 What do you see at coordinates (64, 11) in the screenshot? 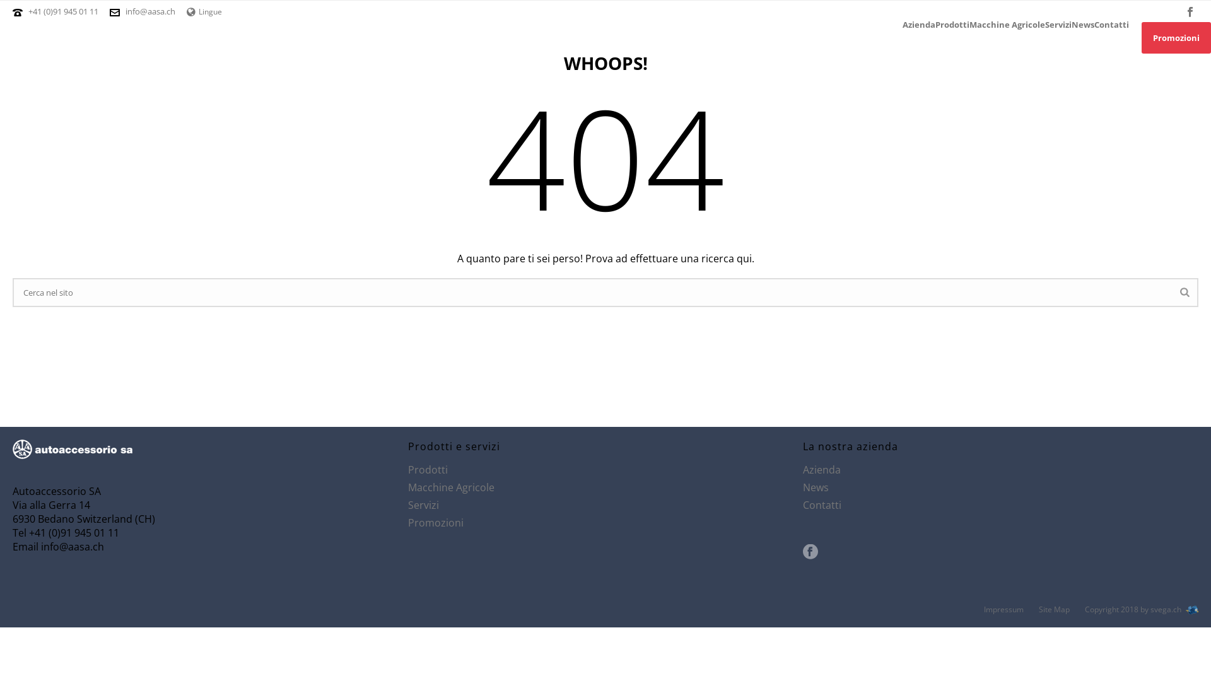
I see `+41 (0)91 945 01 11` at bounding box center [64, 11].